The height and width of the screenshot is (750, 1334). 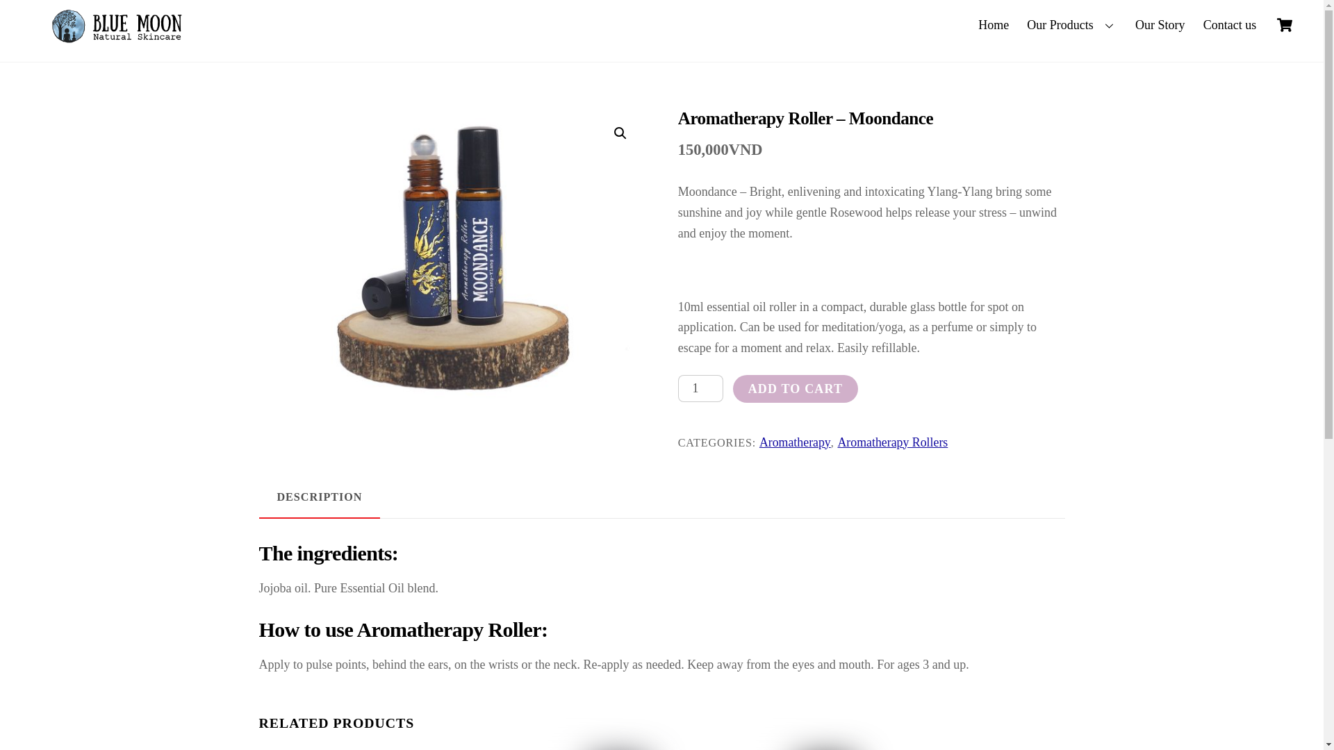 I want to click on Aromatherapy Rollers, so click(x=700, y=388).